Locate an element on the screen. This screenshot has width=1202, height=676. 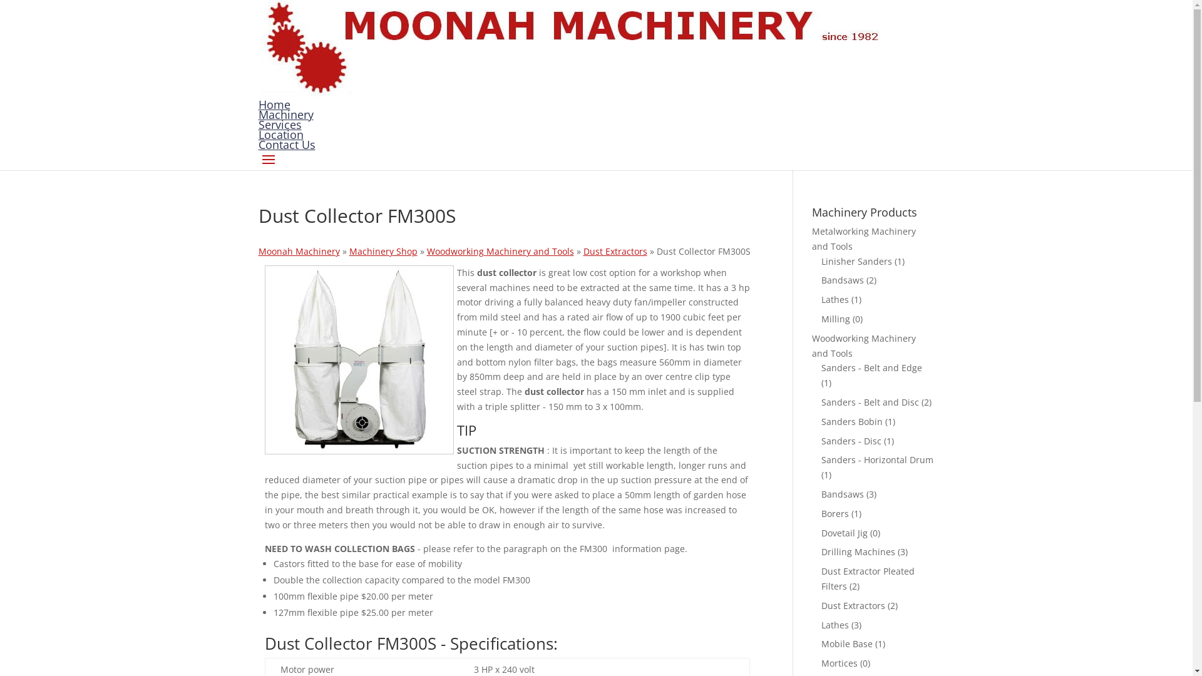
Borers (1) is located at coordinates (841, 513).